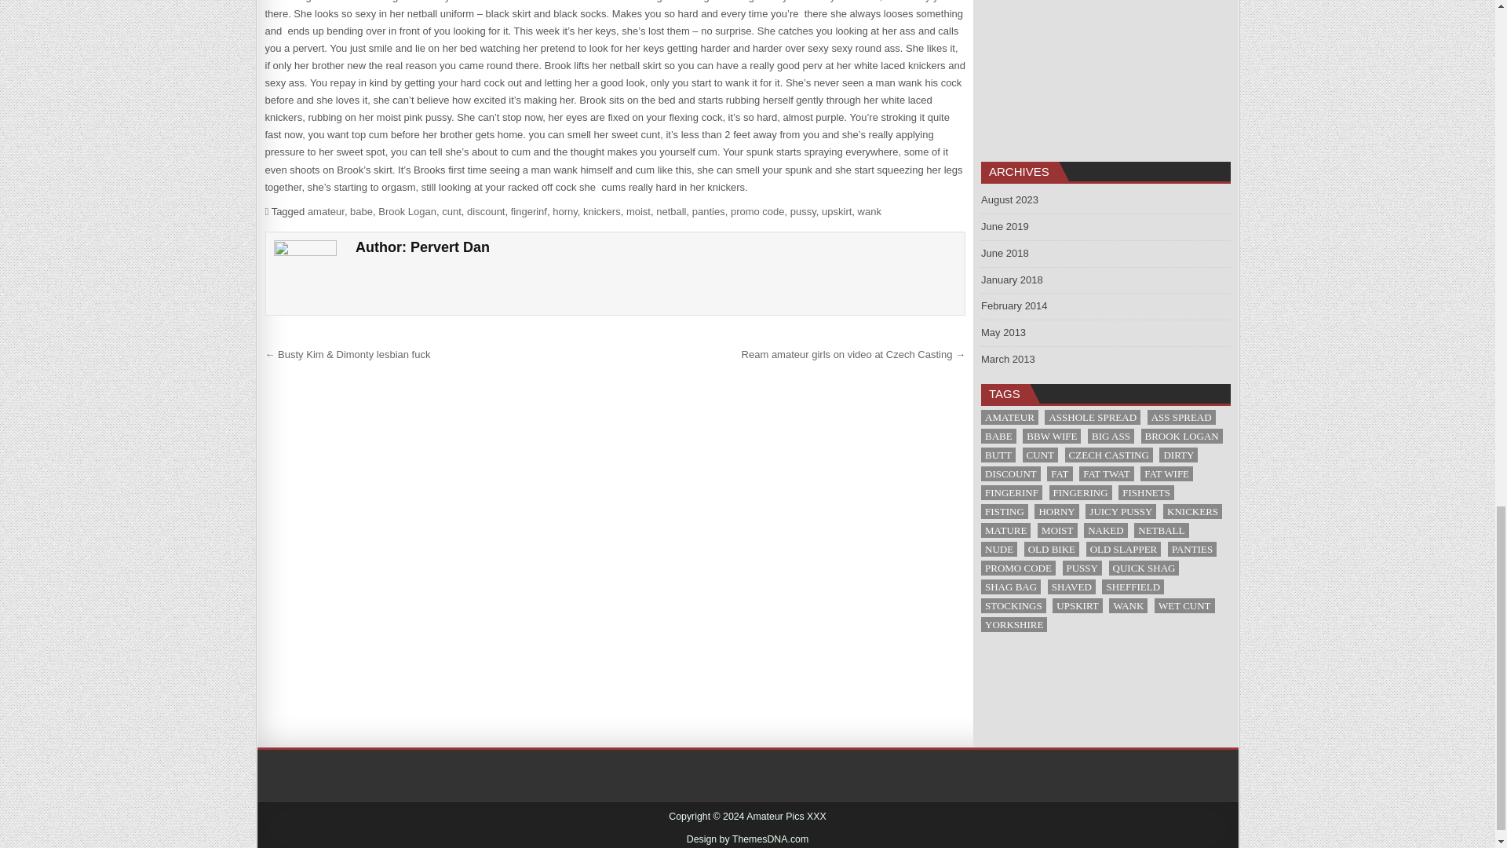 The height and width of the screenshot is (848, 1507). What do you see at coordinates (407, 211) in the screenshot?
I see `Brook Logan` at bounding box center [407, 211].